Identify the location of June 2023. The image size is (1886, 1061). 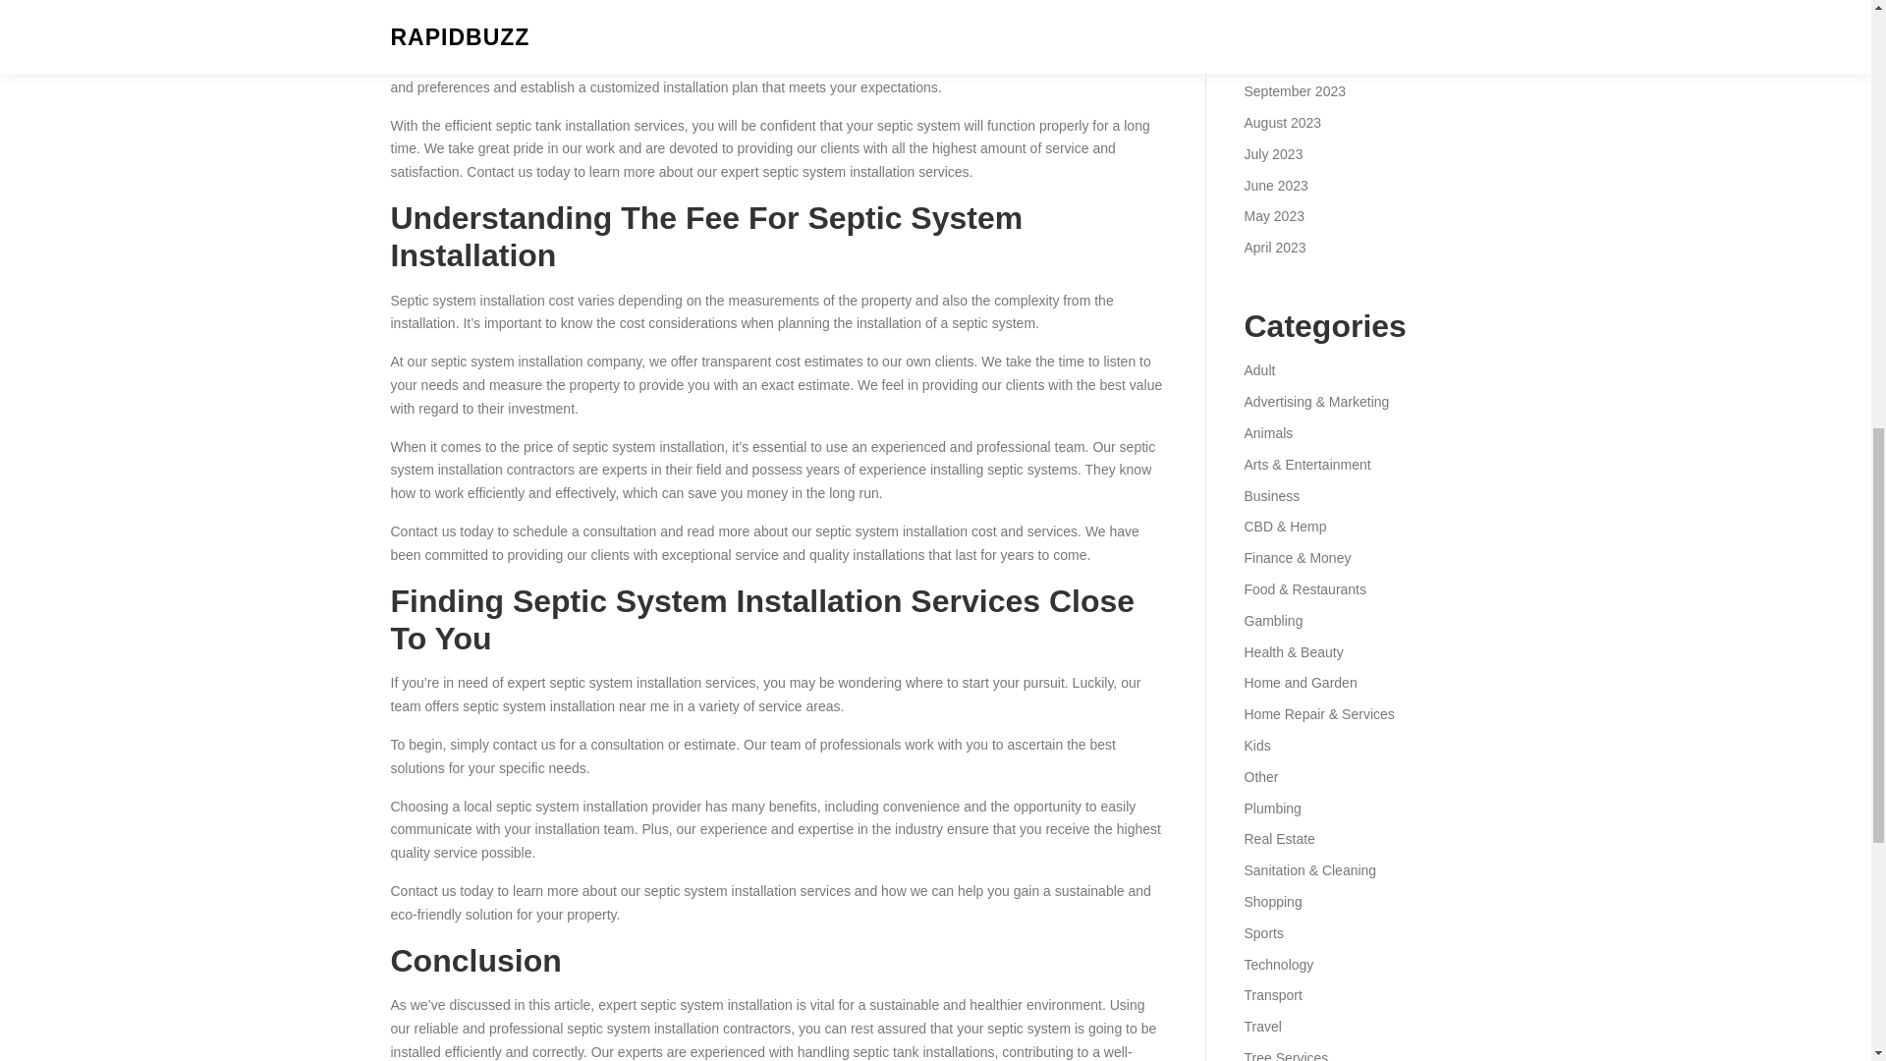
(1275, 185).